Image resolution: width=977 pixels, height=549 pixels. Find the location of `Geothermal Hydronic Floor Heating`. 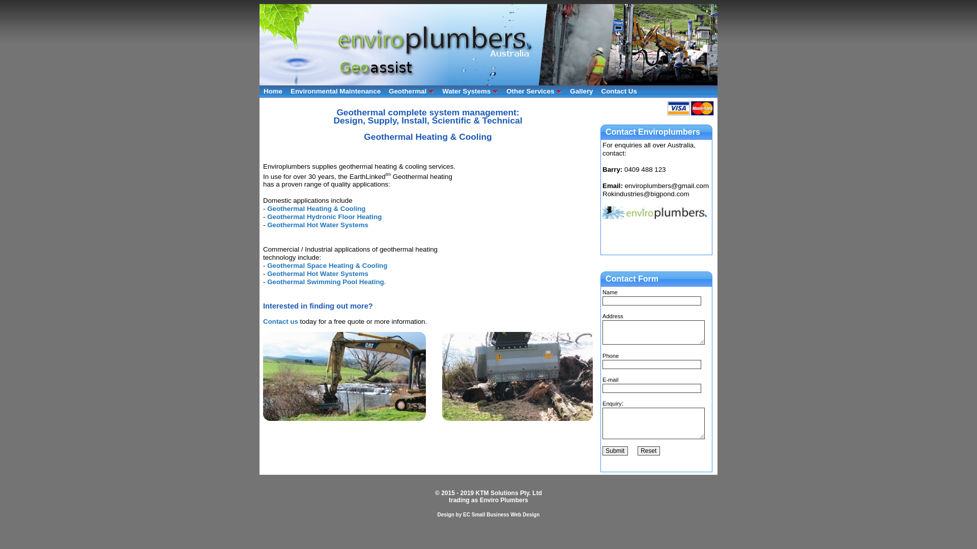

Geothermal Hydronic Floor Heating is located at coordinates (325, 217).